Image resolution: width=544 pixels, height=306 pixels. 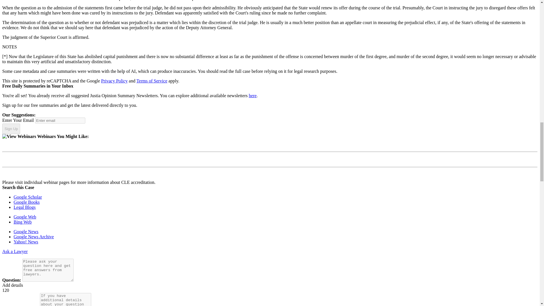 I want to click on Law - Google News Archive, so click(x=34, y=237).